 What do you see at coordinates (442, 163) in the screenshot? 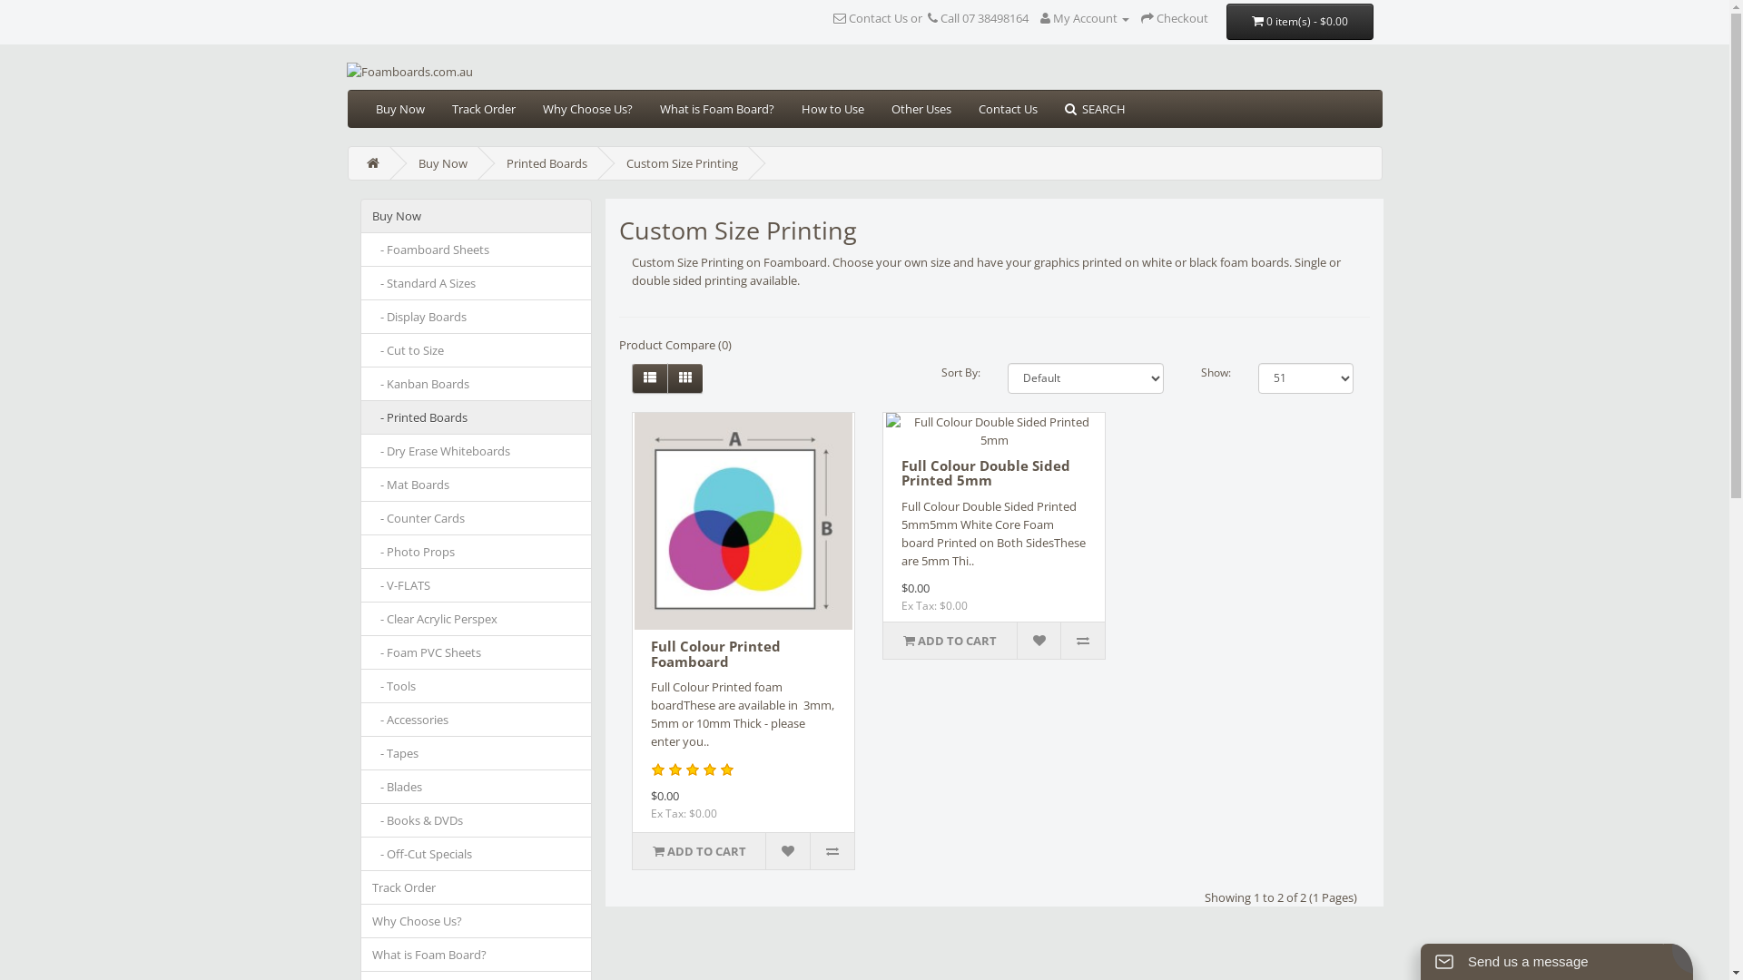
I see `Buy Now` at bounding box center [442, 163].